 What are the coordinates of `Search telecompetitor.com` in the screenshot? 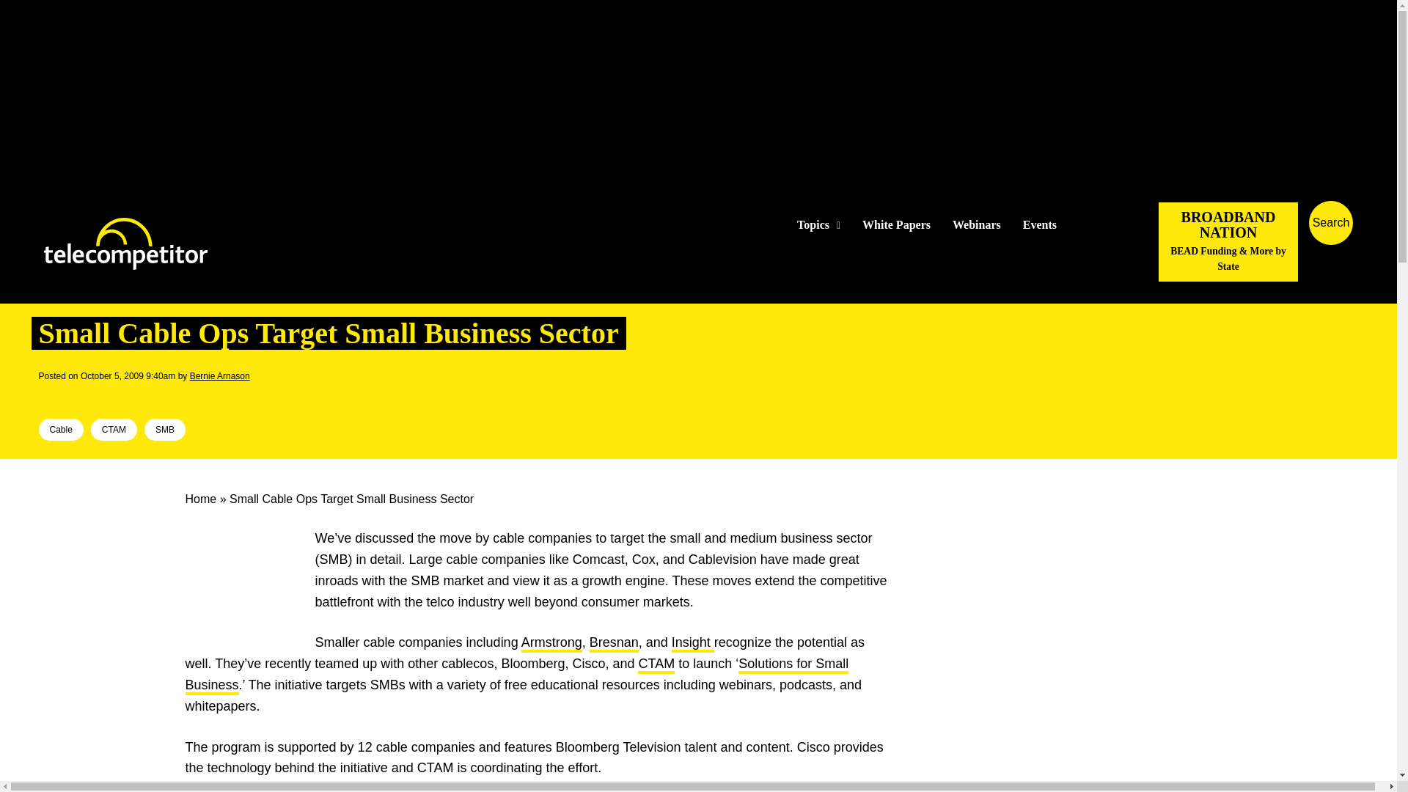 It's located at (1331, 223).